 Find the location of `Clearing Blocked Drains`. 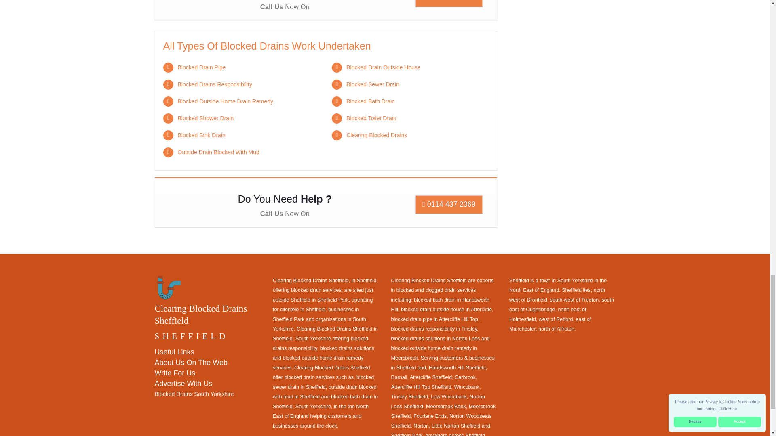

Clearing Blocked Drains is located at coordinates (376, 135).